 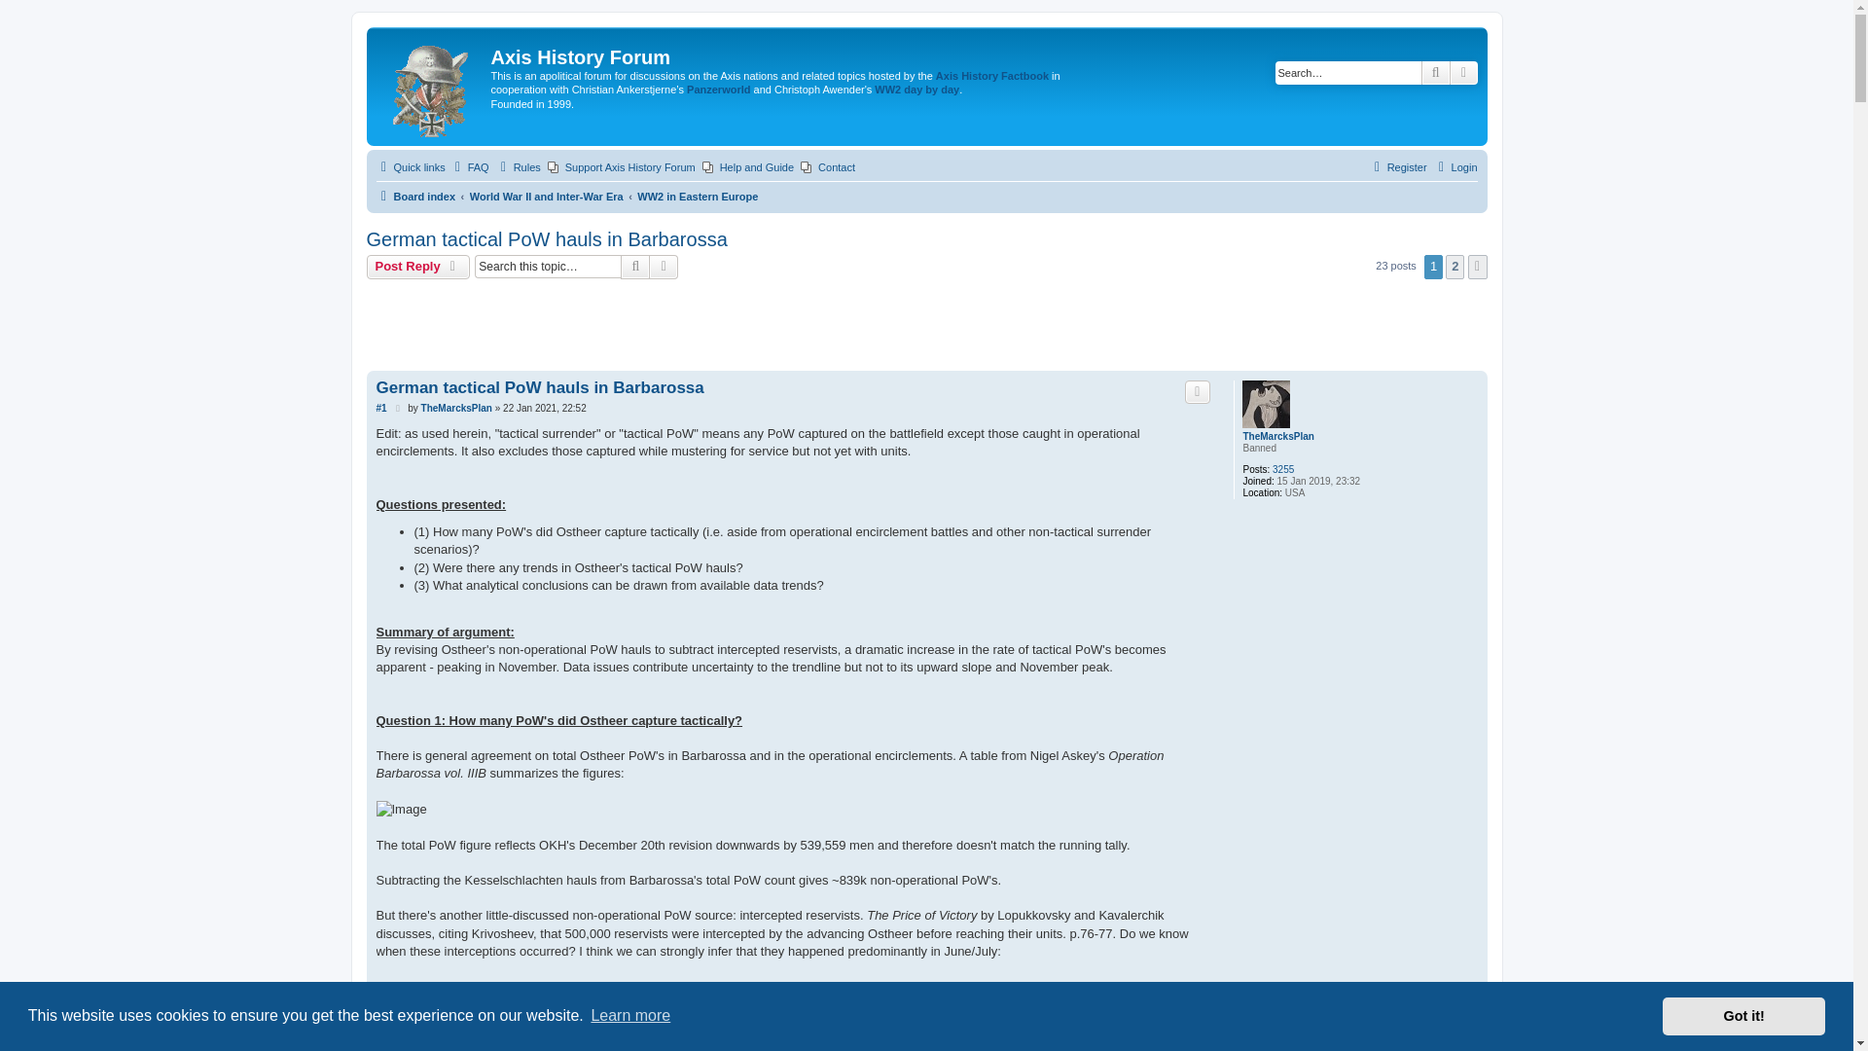 I want to click on Rules, so click(x=519, y=166).